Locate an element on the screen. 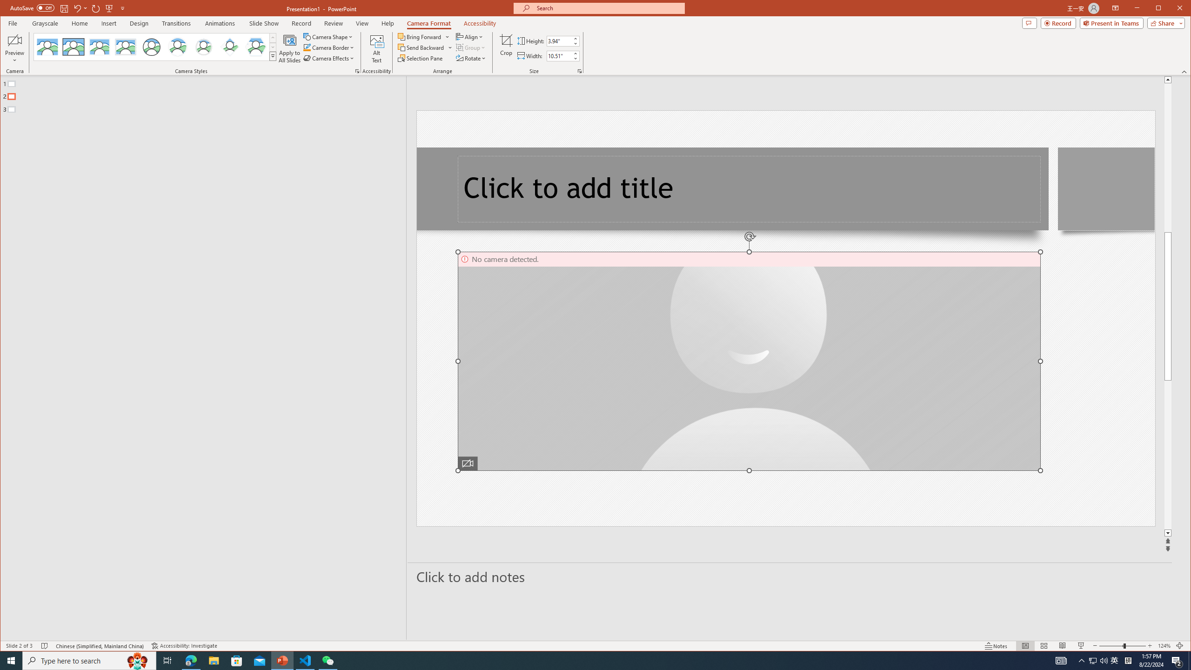 The image size is (1191, 670). Maximize is located at coordinates (1171, 9).